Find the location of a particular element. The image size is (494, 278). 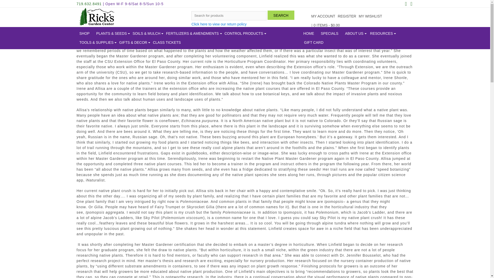

MY WISHLIST is located at coordinates (370, 16).